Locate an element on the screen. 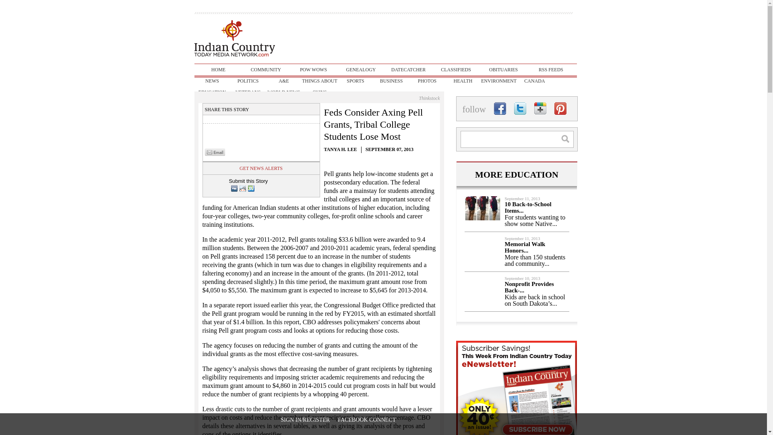 The width and height of the screenshot is (773, 435). Search is located at coordinates (569, 139).